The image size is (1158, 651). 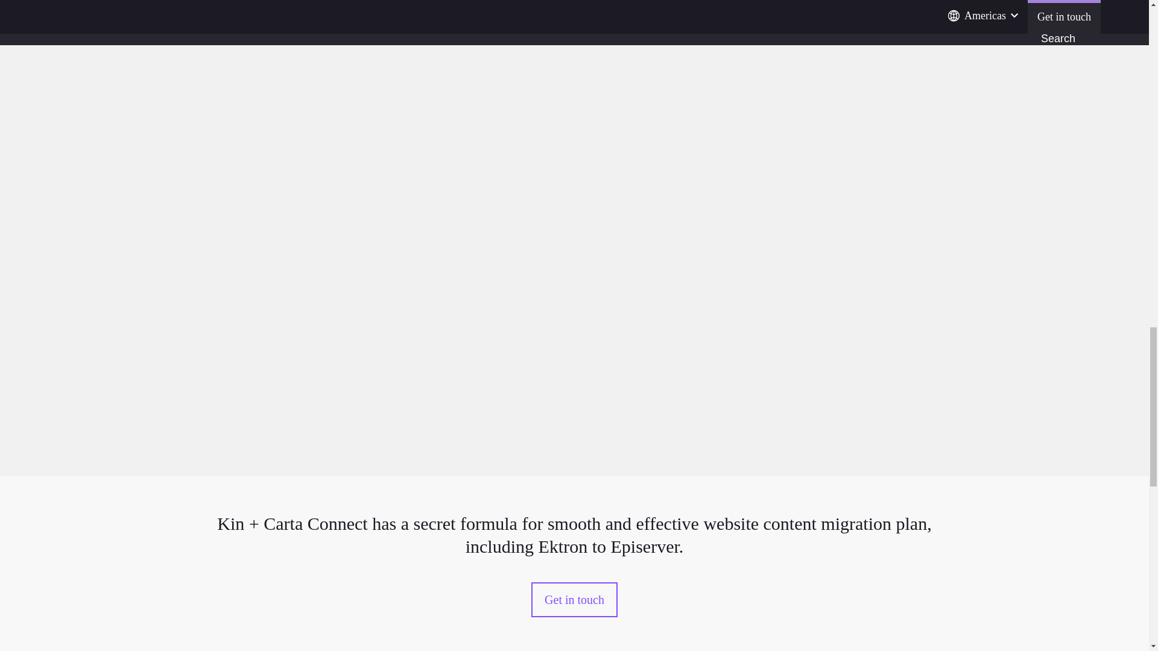 What do you see at coordinates (574, 599) in the screenshot?
I see `Get in touch` at bounding box center [574, 599].